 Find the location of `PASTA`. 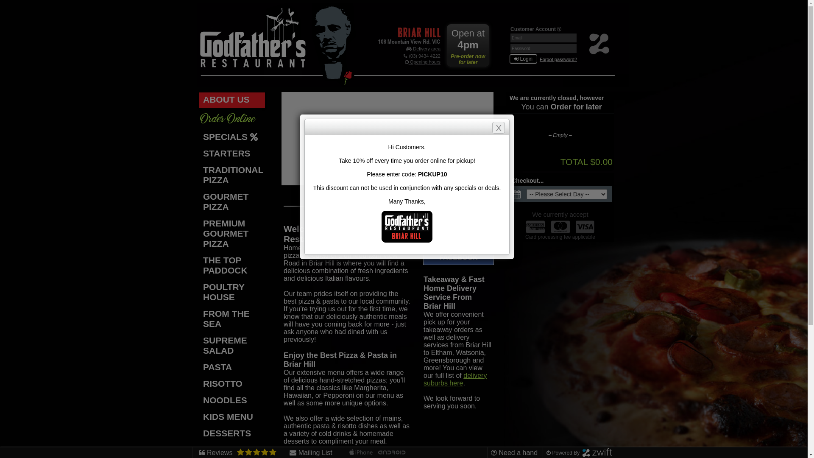

PASTA is located at coordinates (232, 368).